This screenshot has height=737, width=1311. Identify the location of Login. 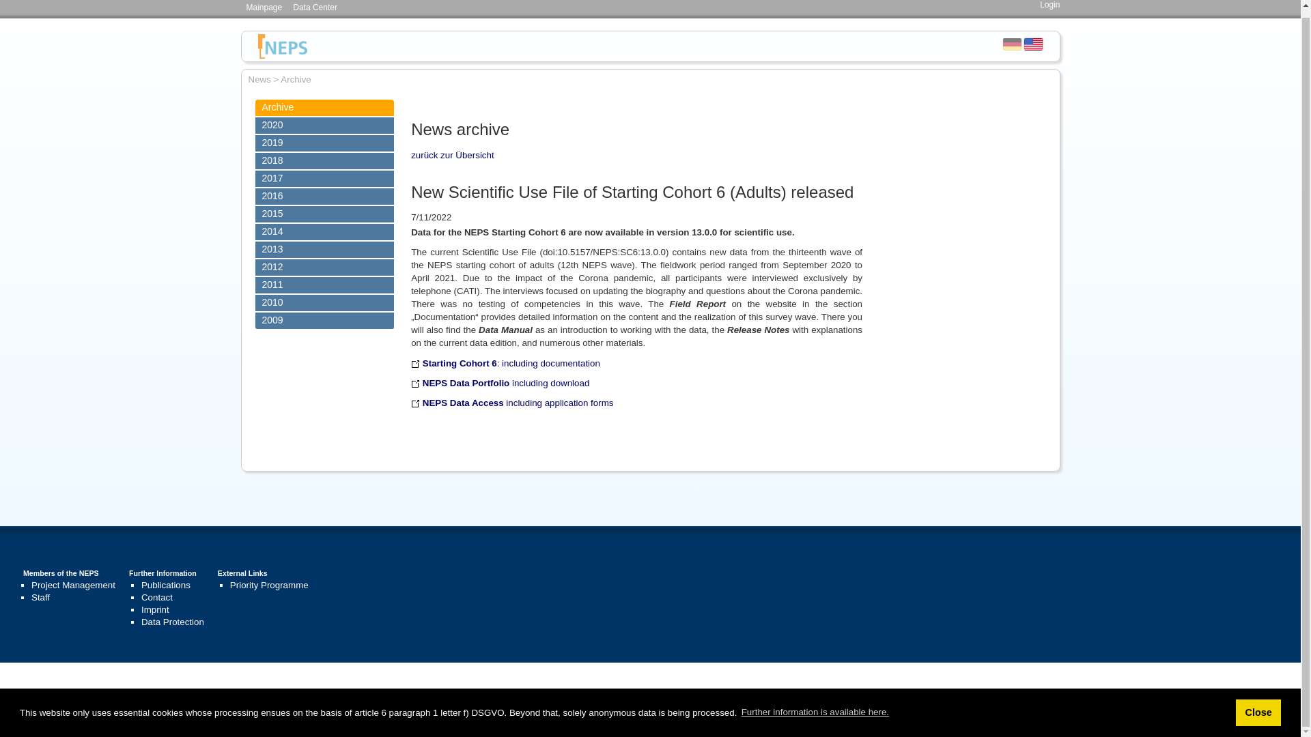
(1049, 5).